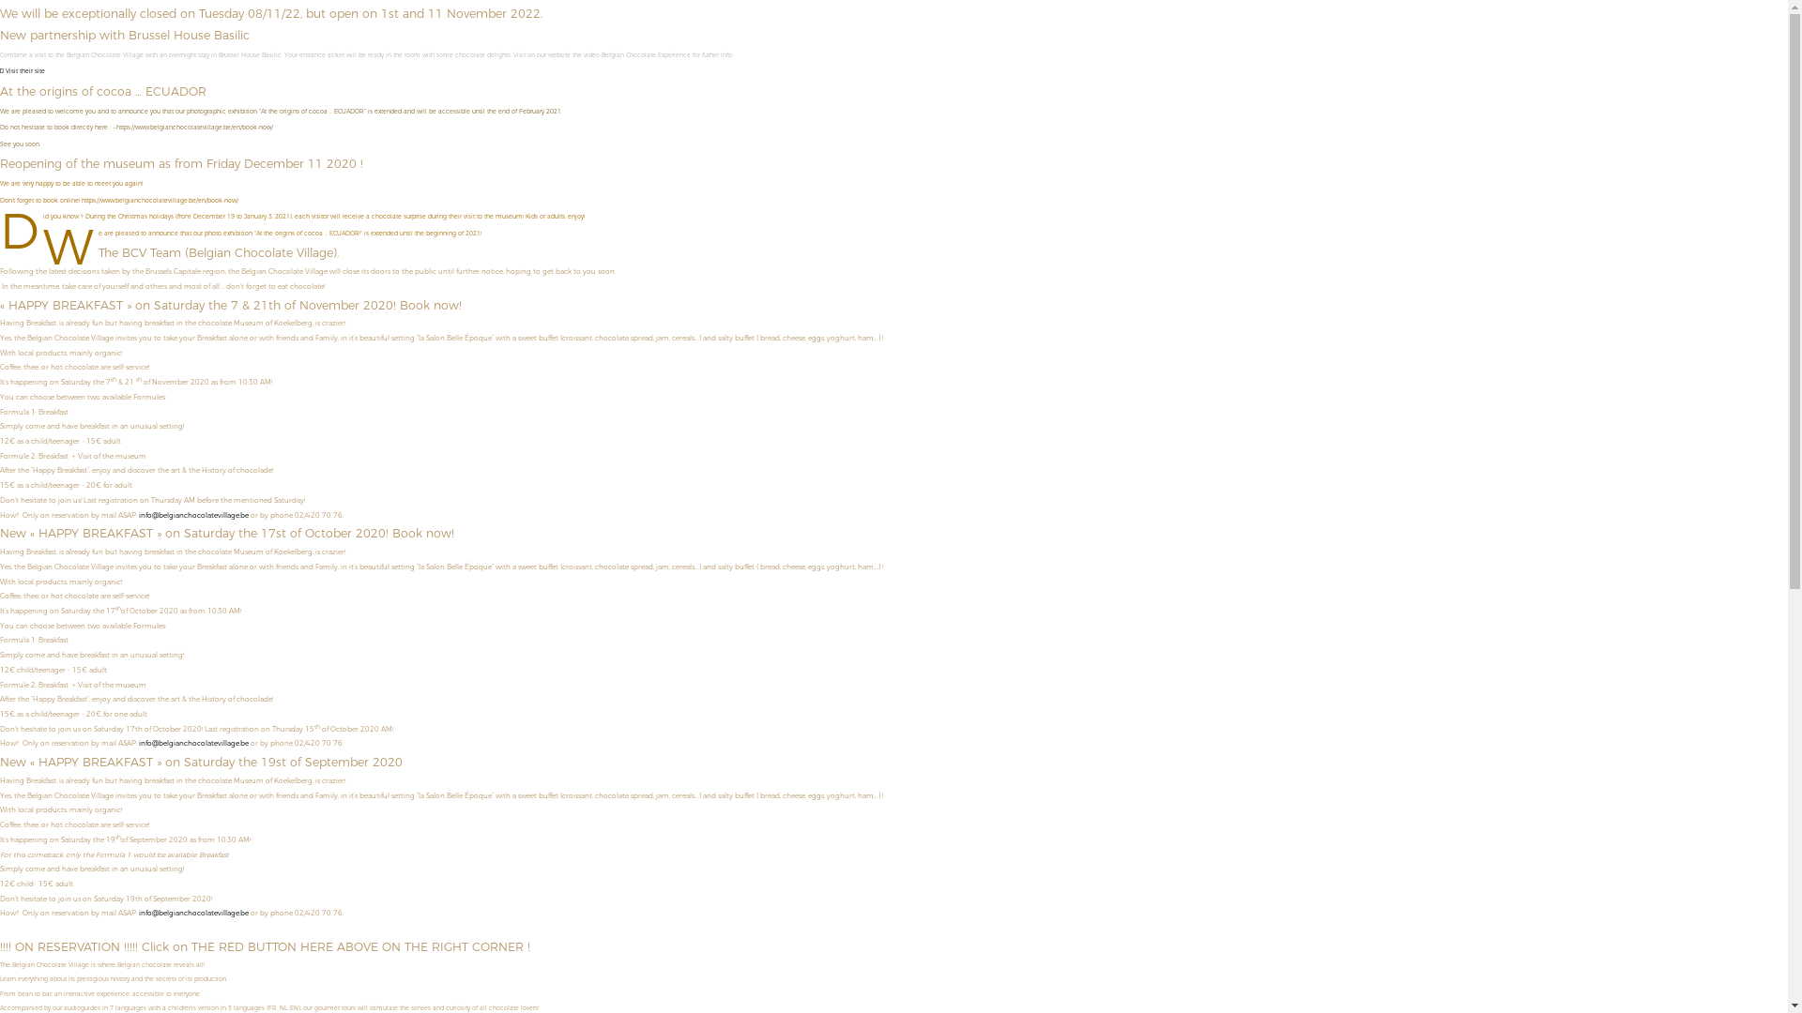 The width and height of the screenshot is (1802, 1013). I want to click on https://www.belgianchocolatevillage.be/en/book-now/, so click(195, 128).